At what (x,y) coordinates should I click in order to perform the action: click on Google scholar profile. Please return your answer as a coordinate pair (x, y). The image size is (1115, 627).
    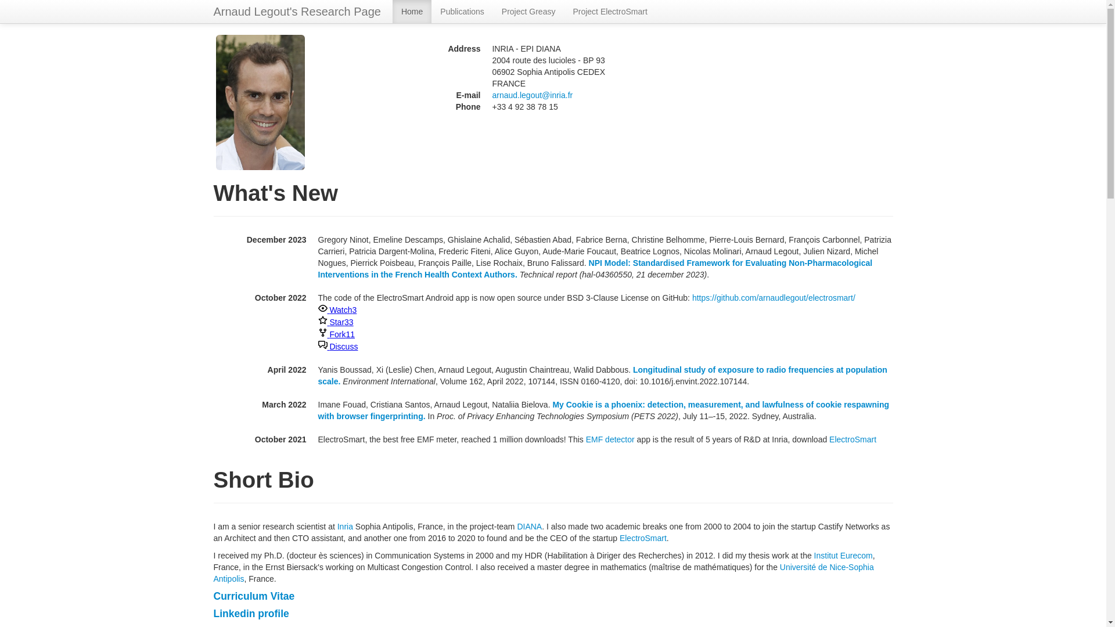
    Looking at the image, I should click on (427, 626).